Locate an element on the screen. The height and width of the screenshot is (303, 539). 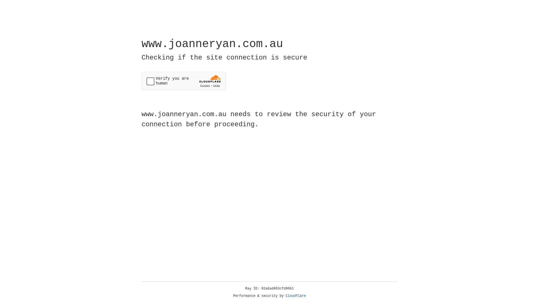
Widget containing a Cloudflare security challenge is located at coordinates (184, 81).